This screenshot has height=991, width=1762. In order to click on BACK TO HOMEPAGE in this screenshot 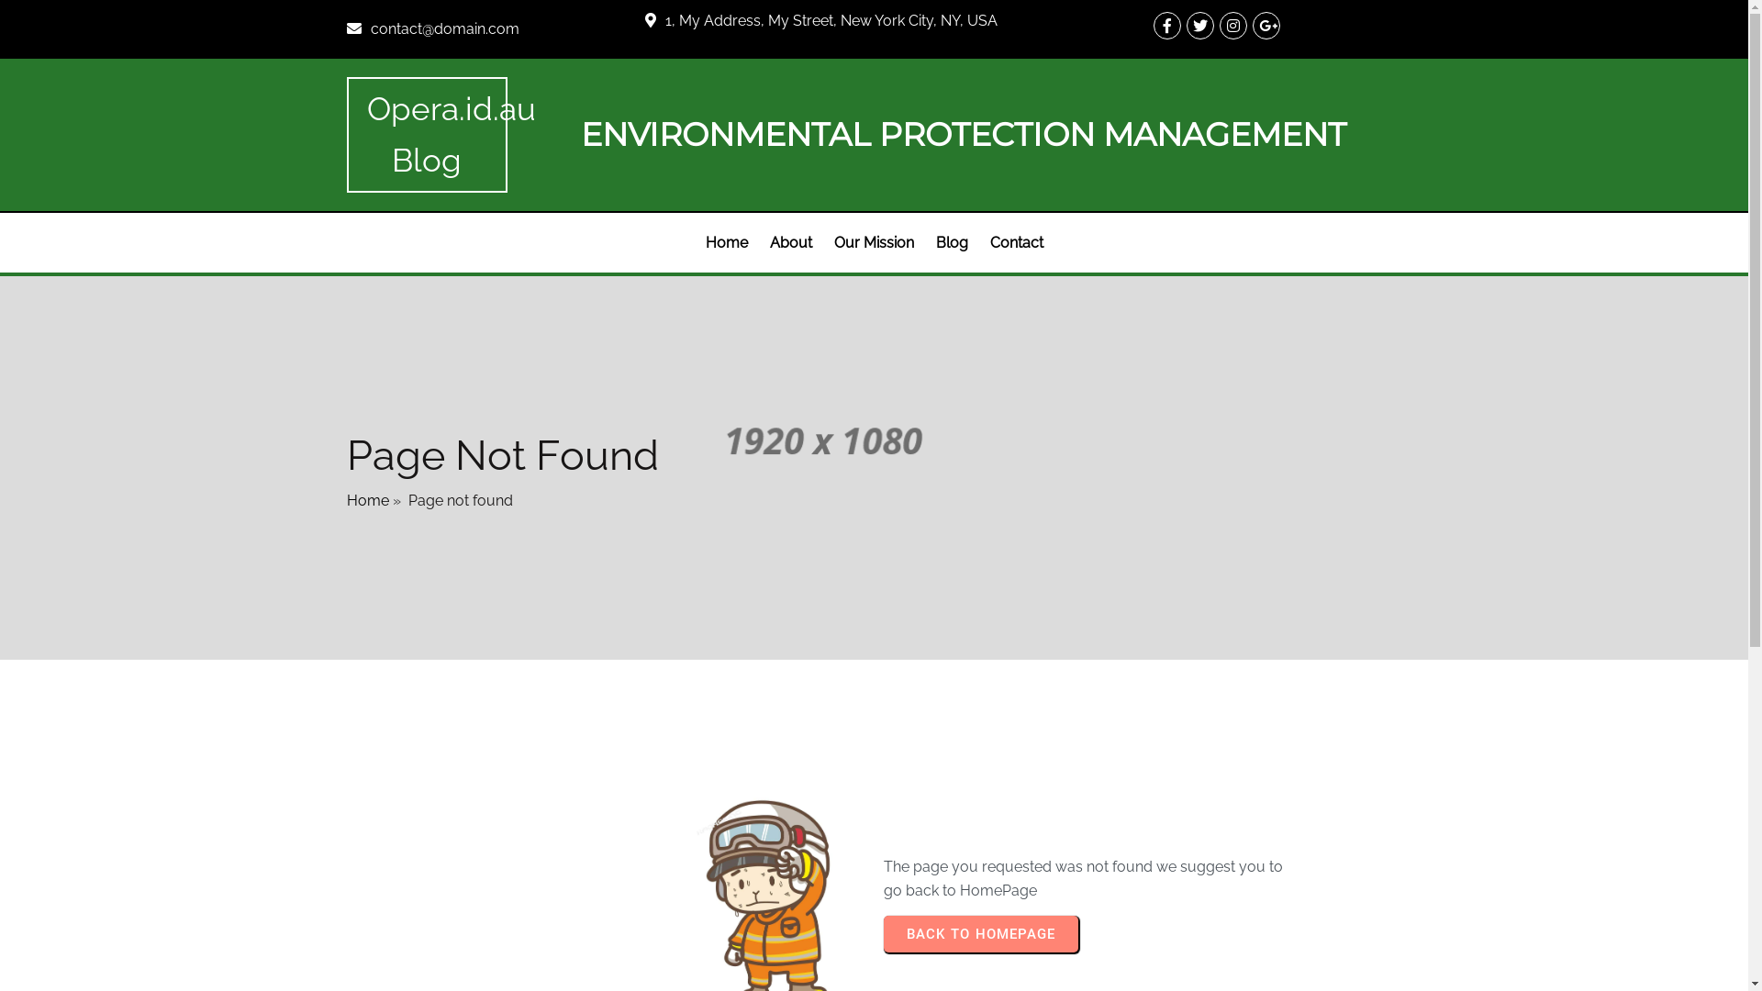, I will do `click(980, 934)`.